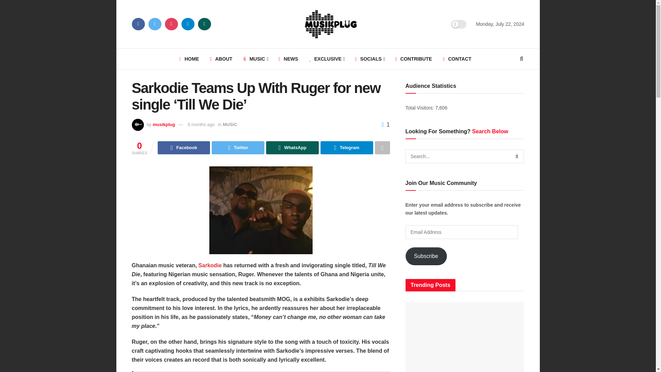 Image resolution: width=661 pixels, height=372 pixels. What do you see at coordinates (326, 59) in the screenshot?
I see `EXCLUSIVE` at bounding box center [326, 59].